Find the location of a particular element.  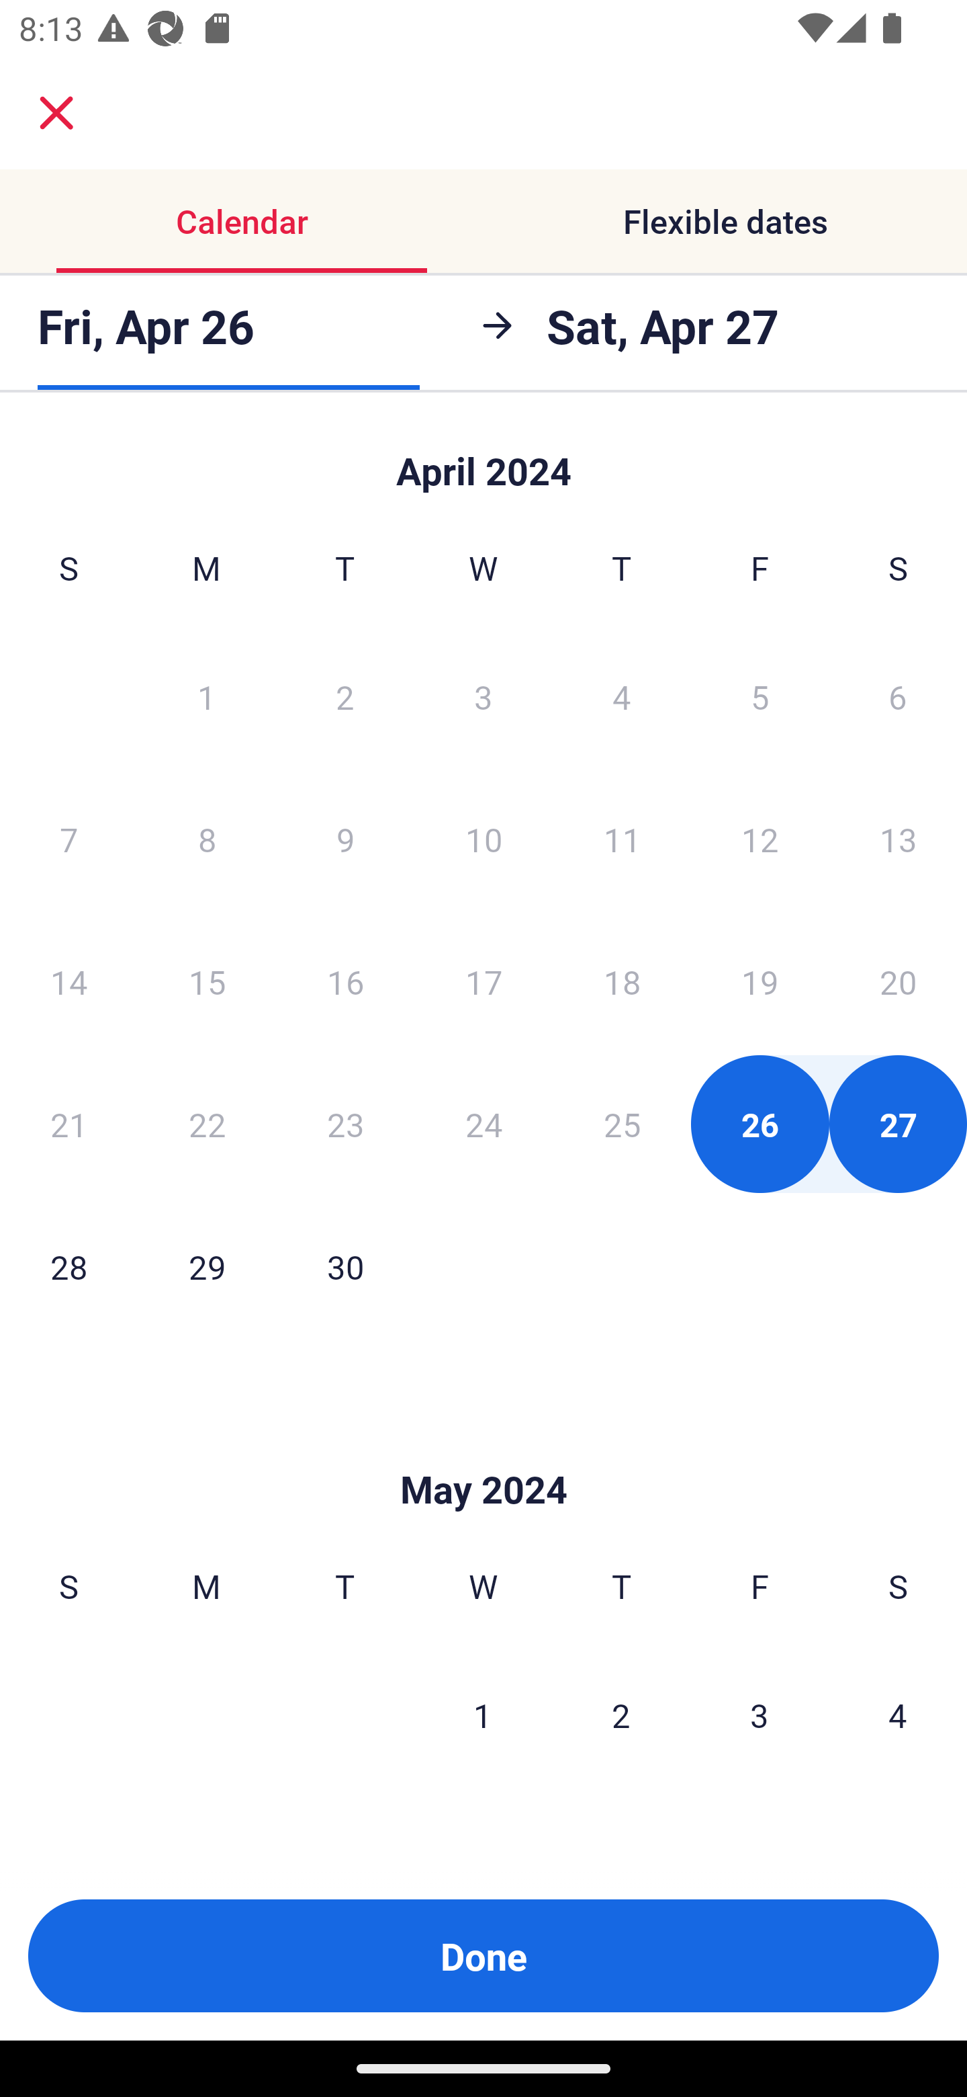

23 Tuesday, April 23, 2024 is located at coordinates (345, 1124).